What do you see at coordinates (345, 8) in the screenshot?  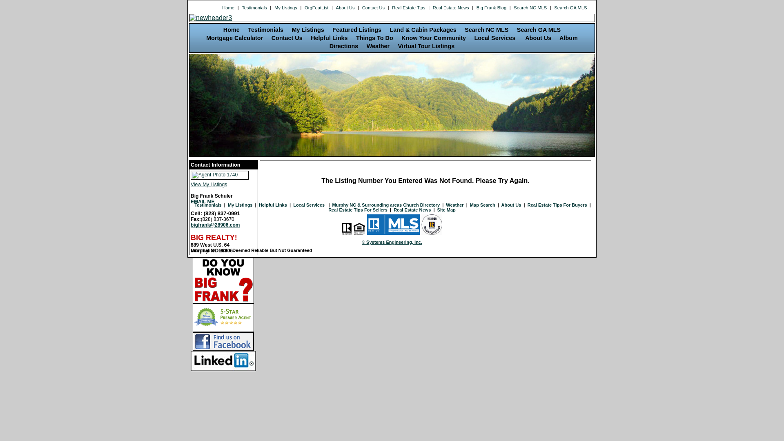 I see `About Us` at bounding box center [345, 8].